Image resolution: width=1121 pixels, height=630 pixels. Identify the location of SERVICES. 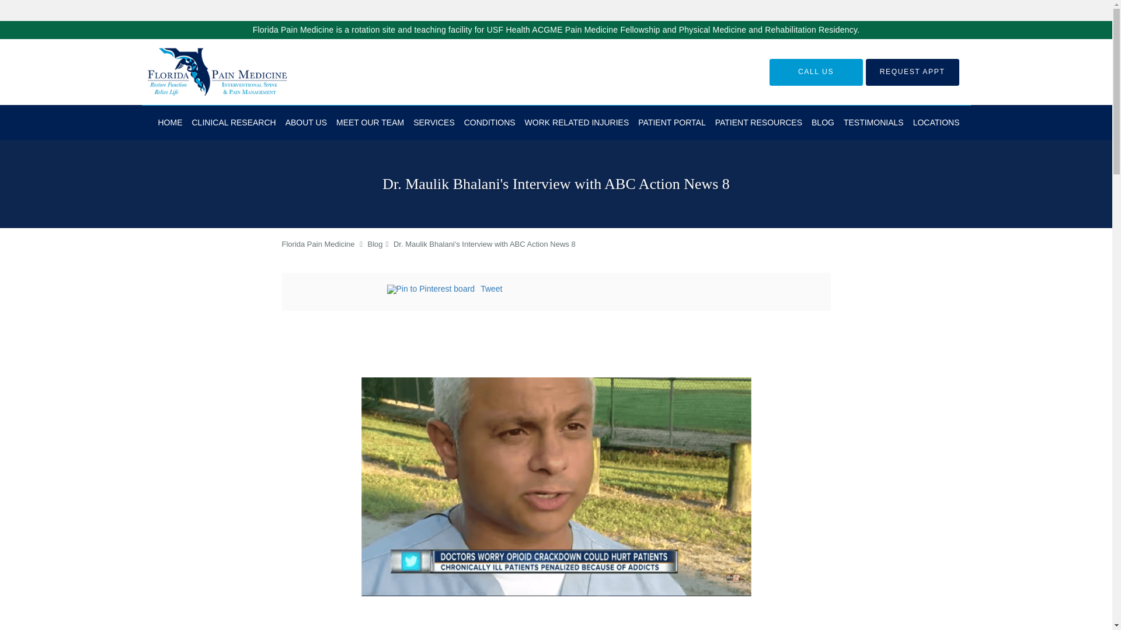
(434, 123).